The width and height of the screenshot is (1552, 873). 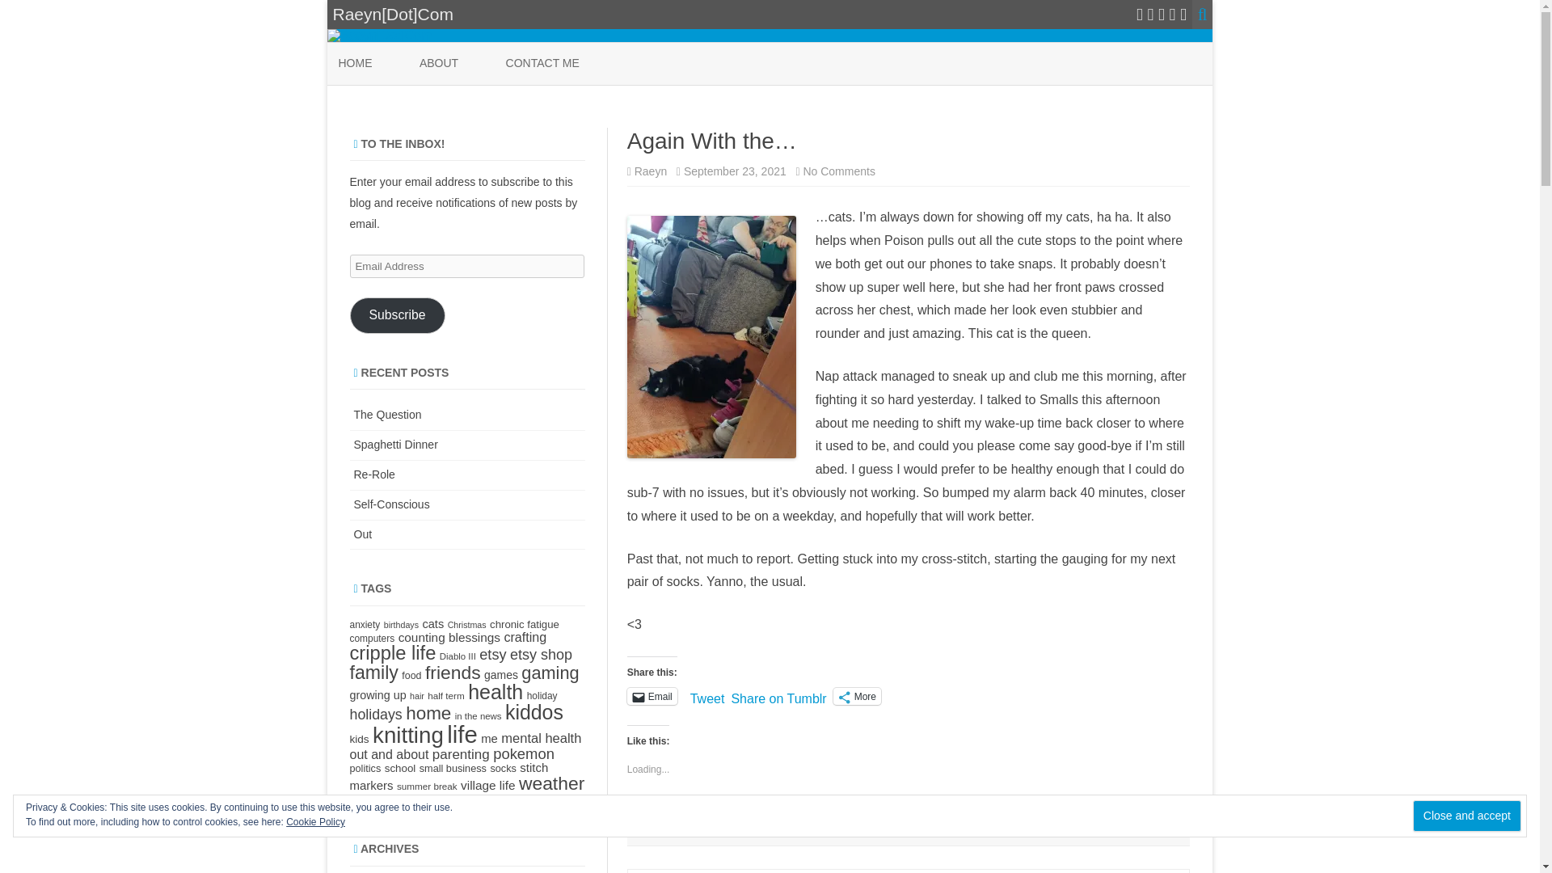 I want to click on Raeyn, so click(x=651, y=171).